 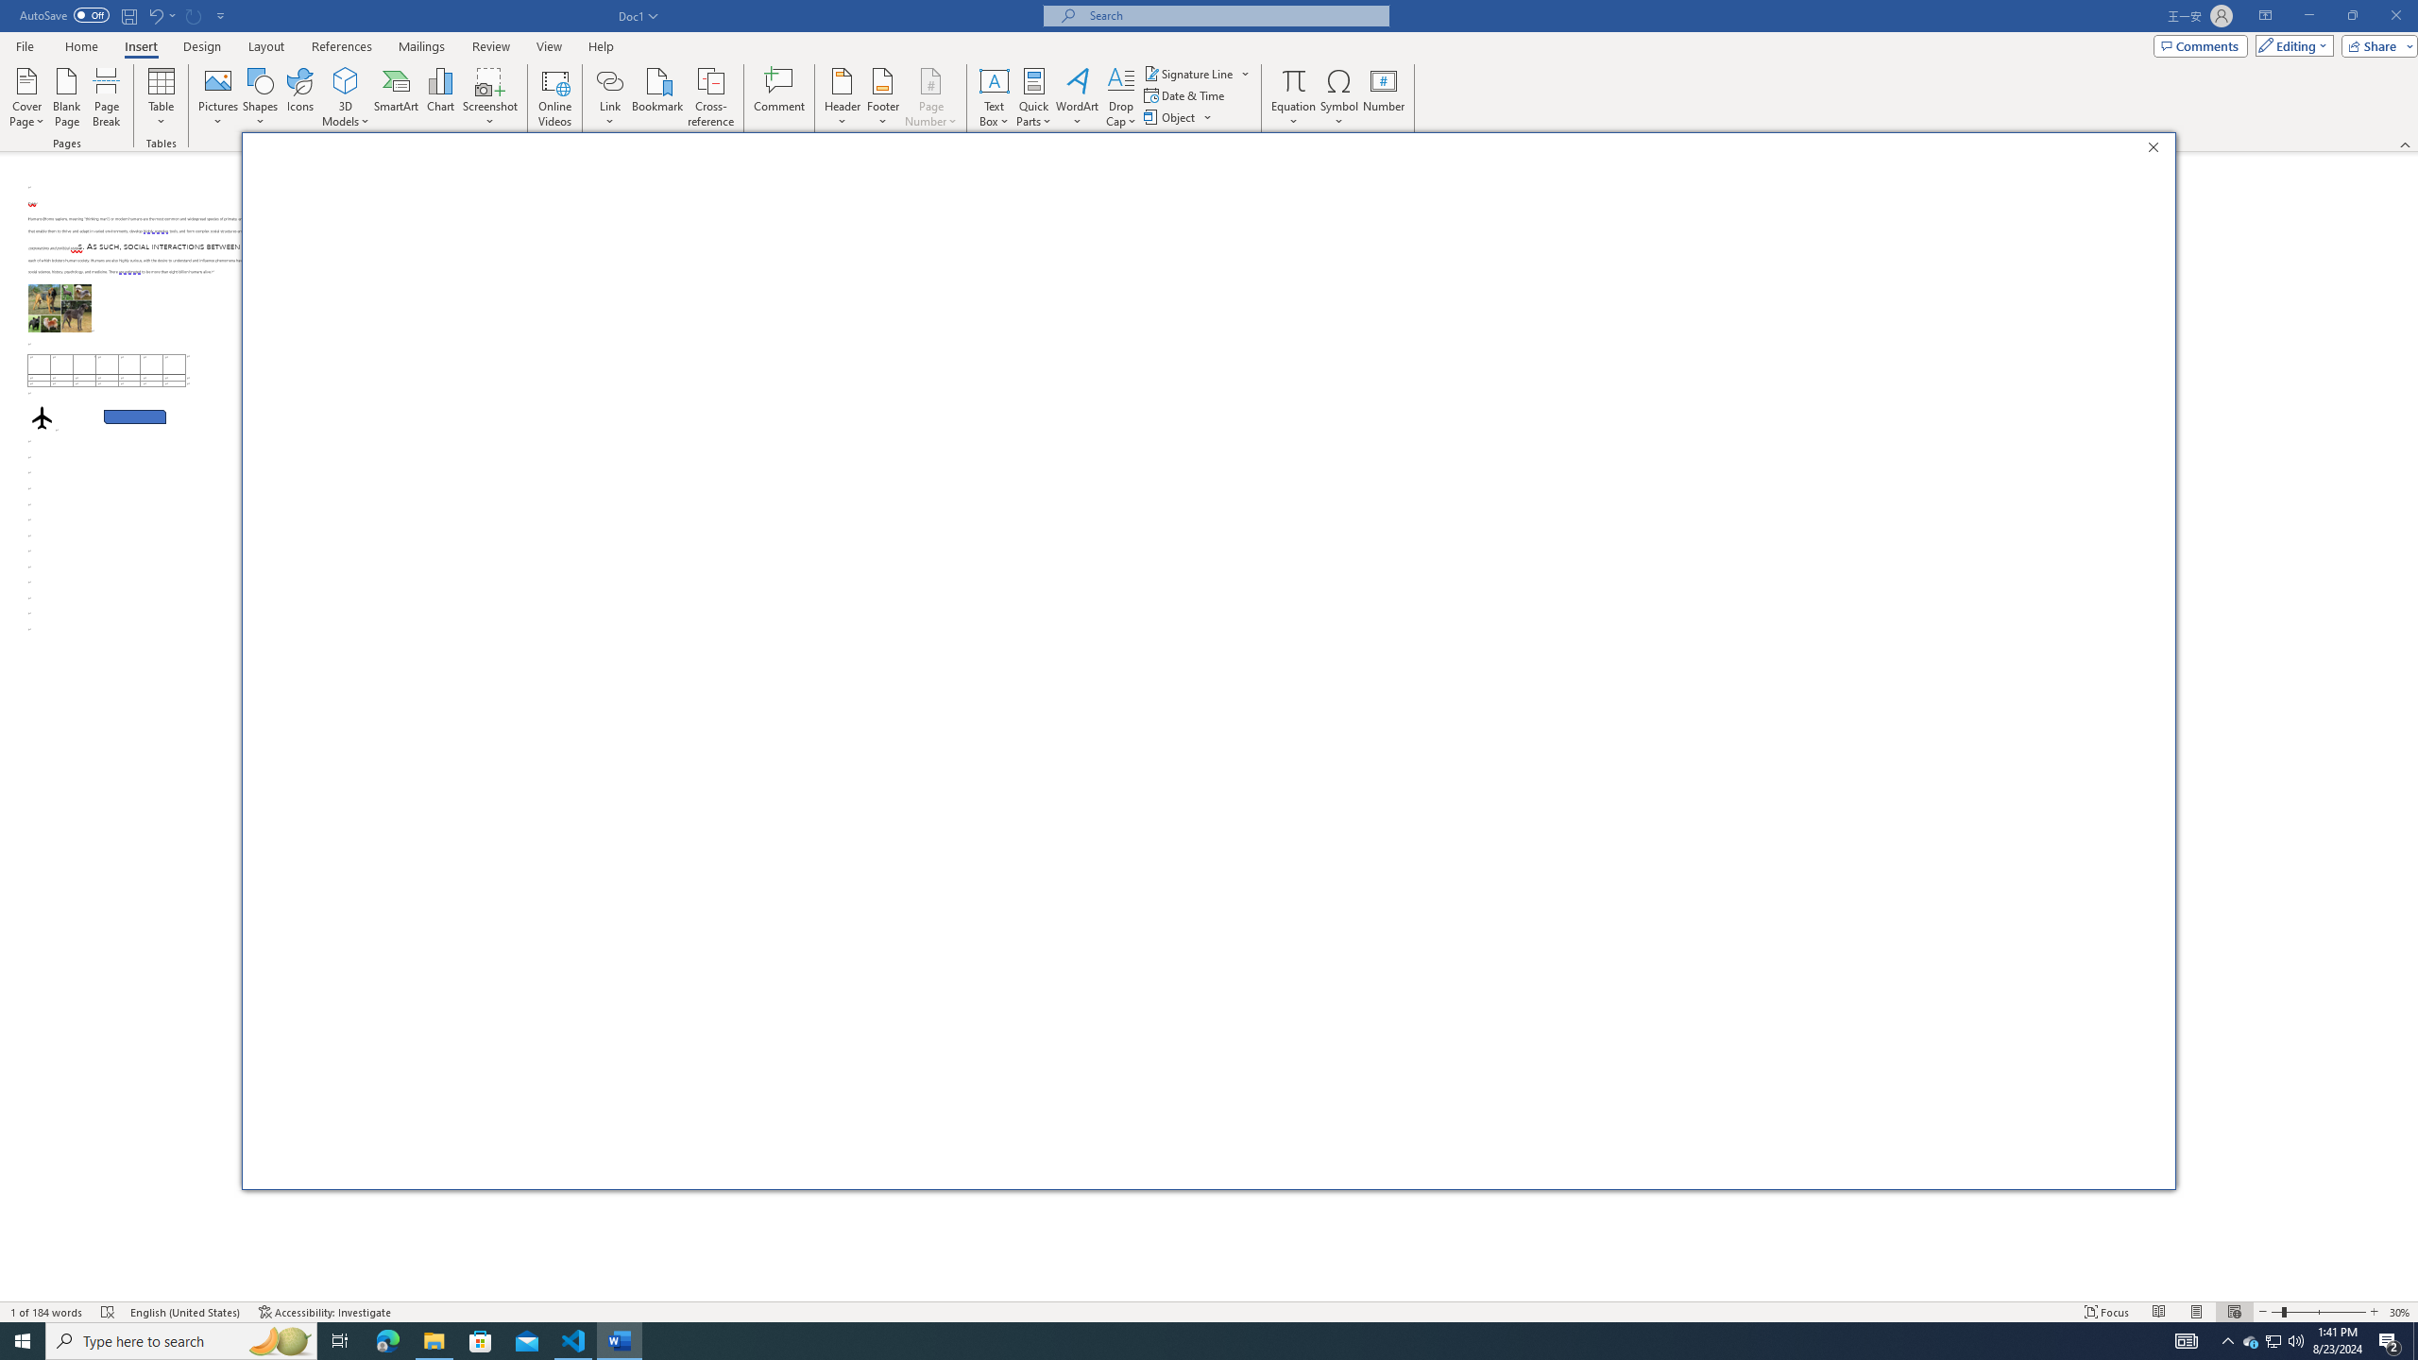 What do you see at coordinates (1339, 97) in the screenshot?
I see `Symbol` at bounding box center [1339, 97].